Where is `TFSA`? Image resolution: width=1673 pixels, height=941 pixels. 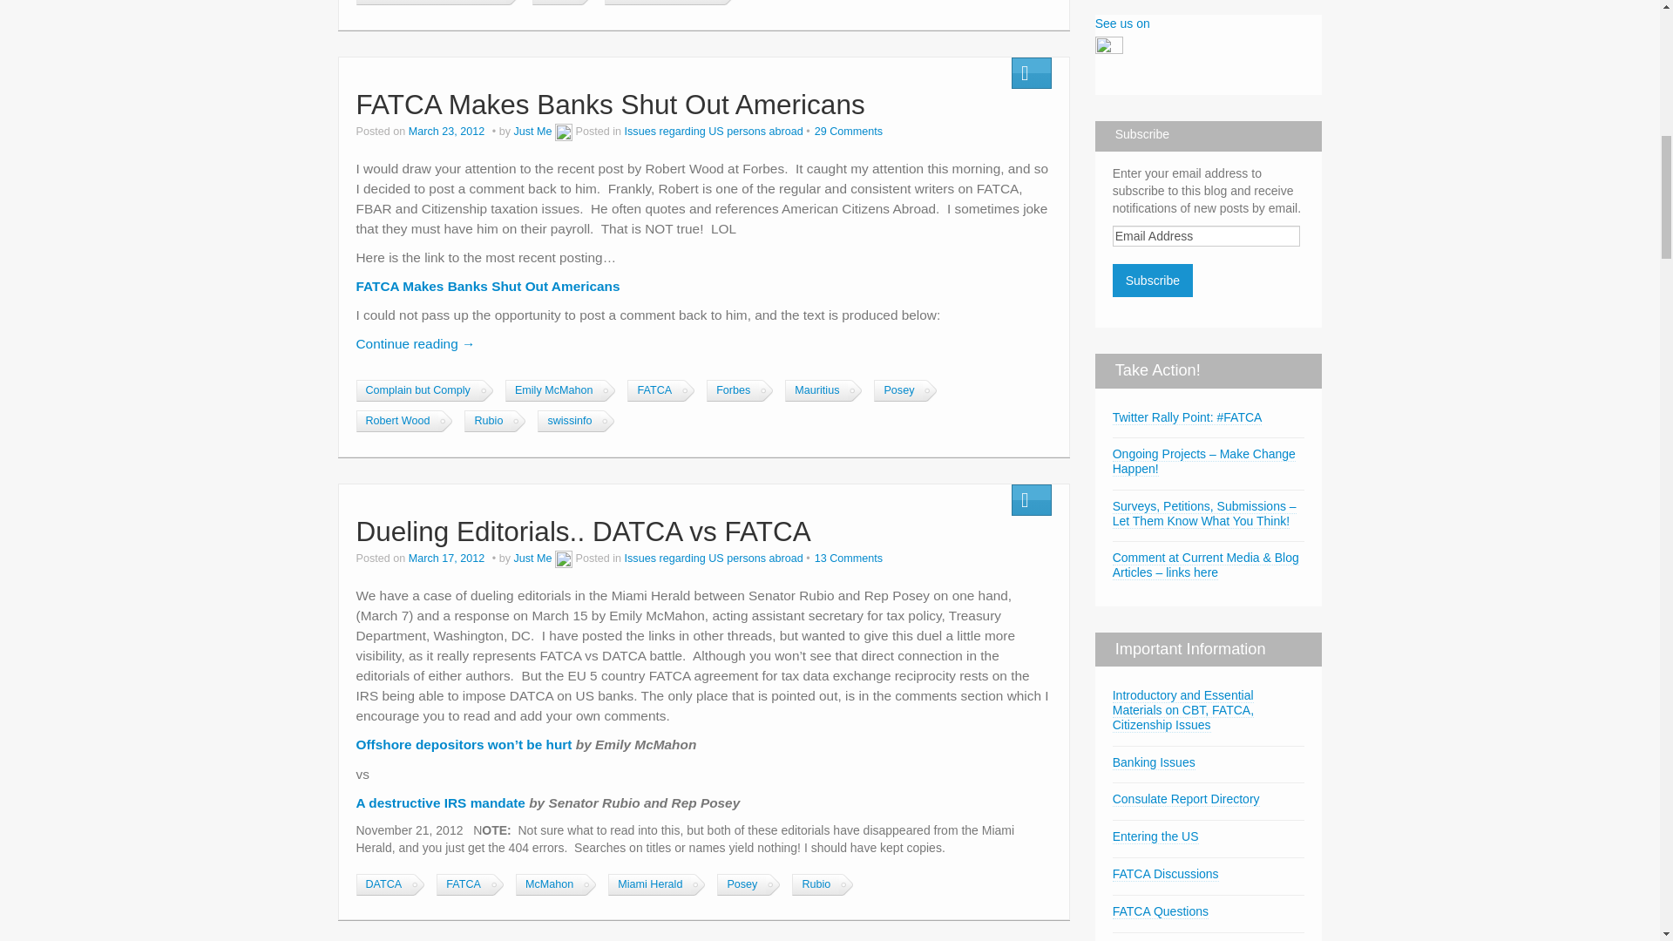 TFSA is located at coordinates (555, 3).